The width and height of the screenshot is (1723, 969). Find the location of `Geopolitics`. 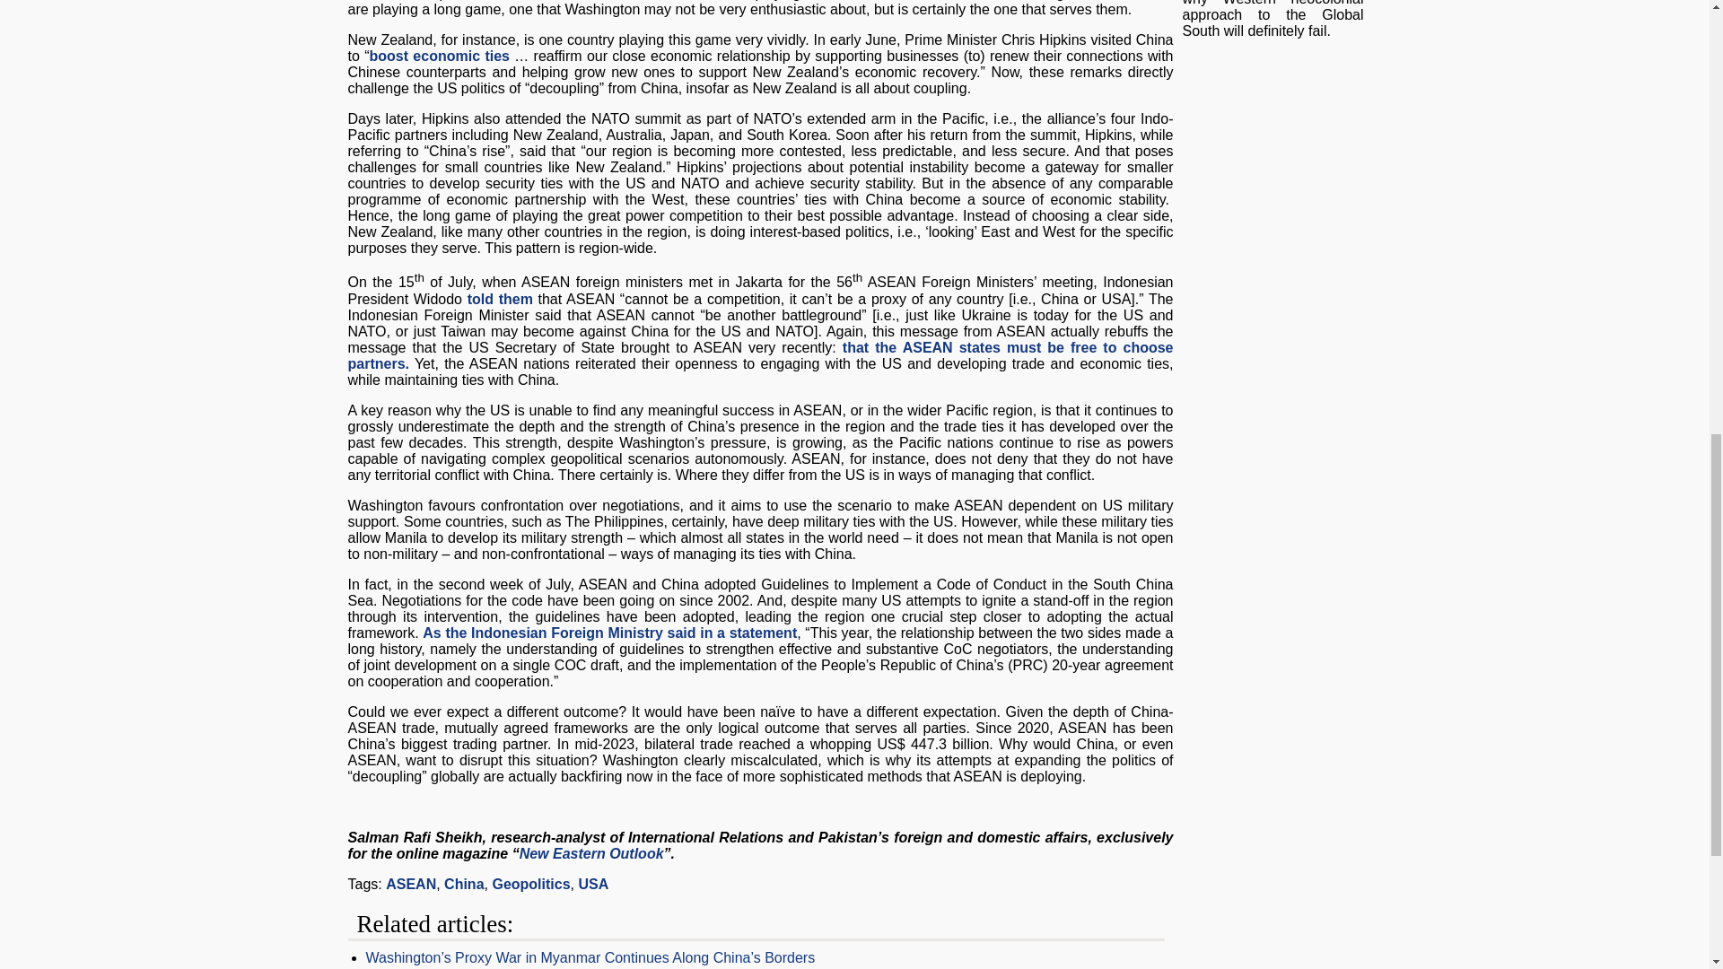

Geopolitics is located at coordinates (530, 884).